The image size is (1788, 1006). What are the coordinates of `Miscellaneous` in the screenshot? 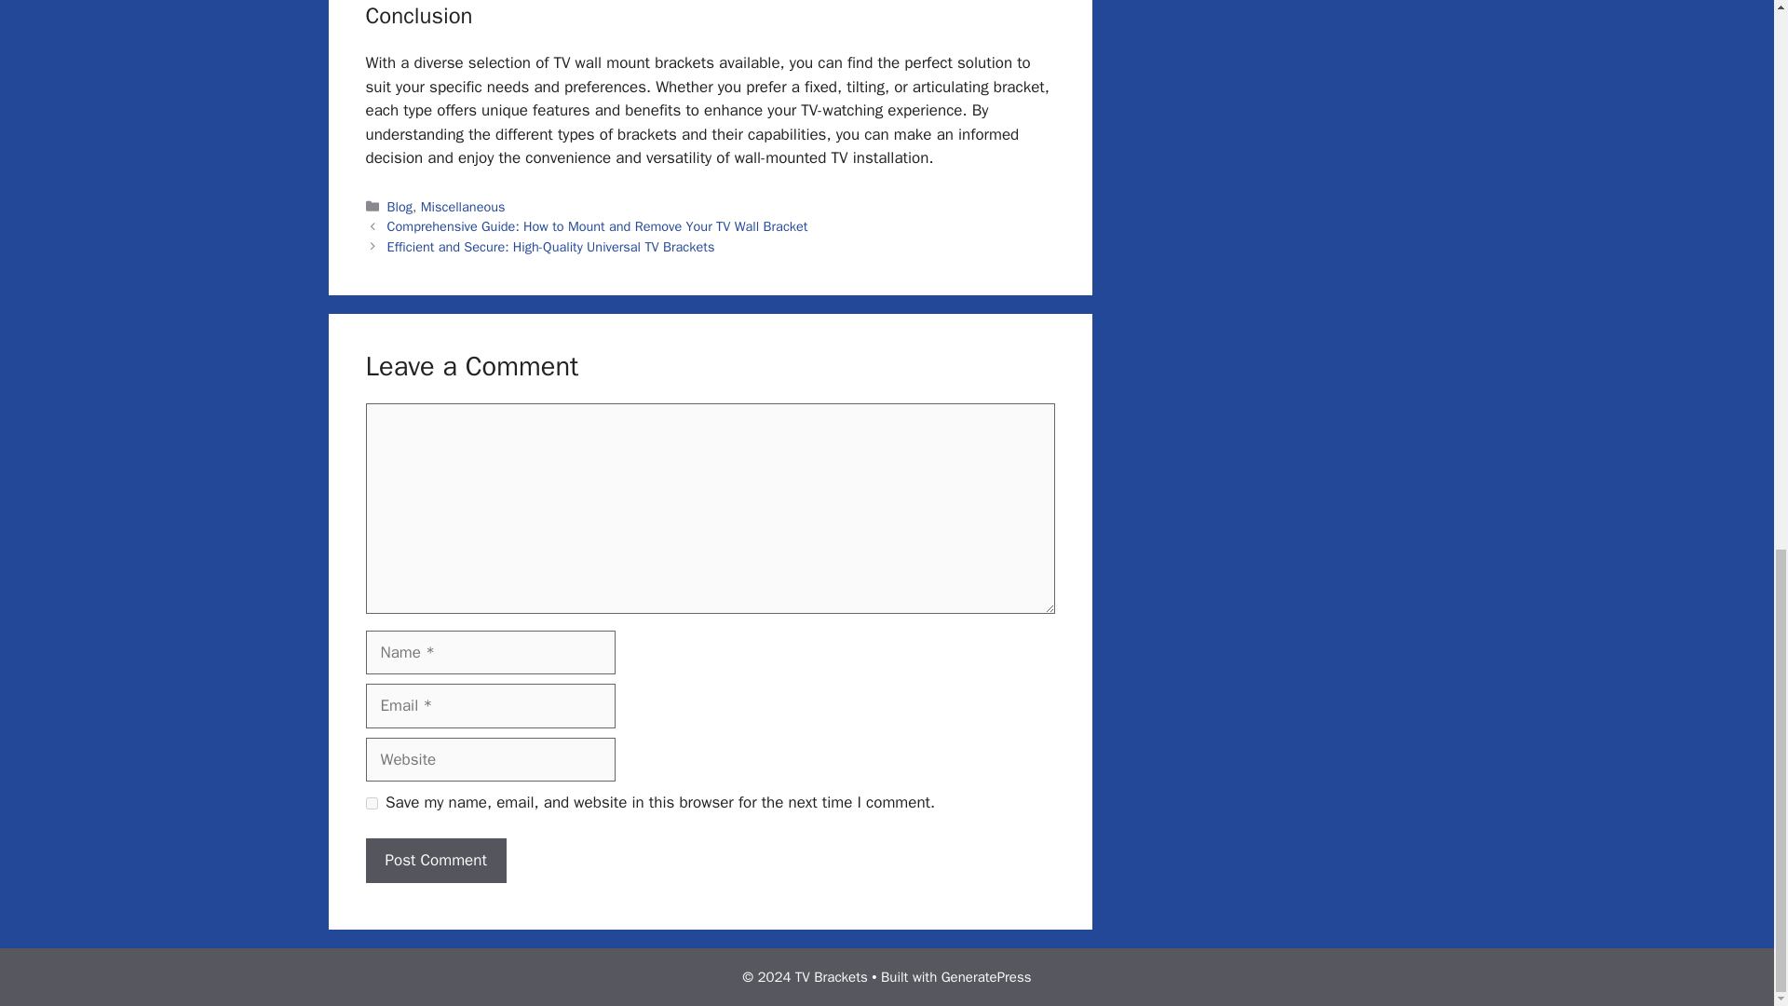 It's located at (463, 207).